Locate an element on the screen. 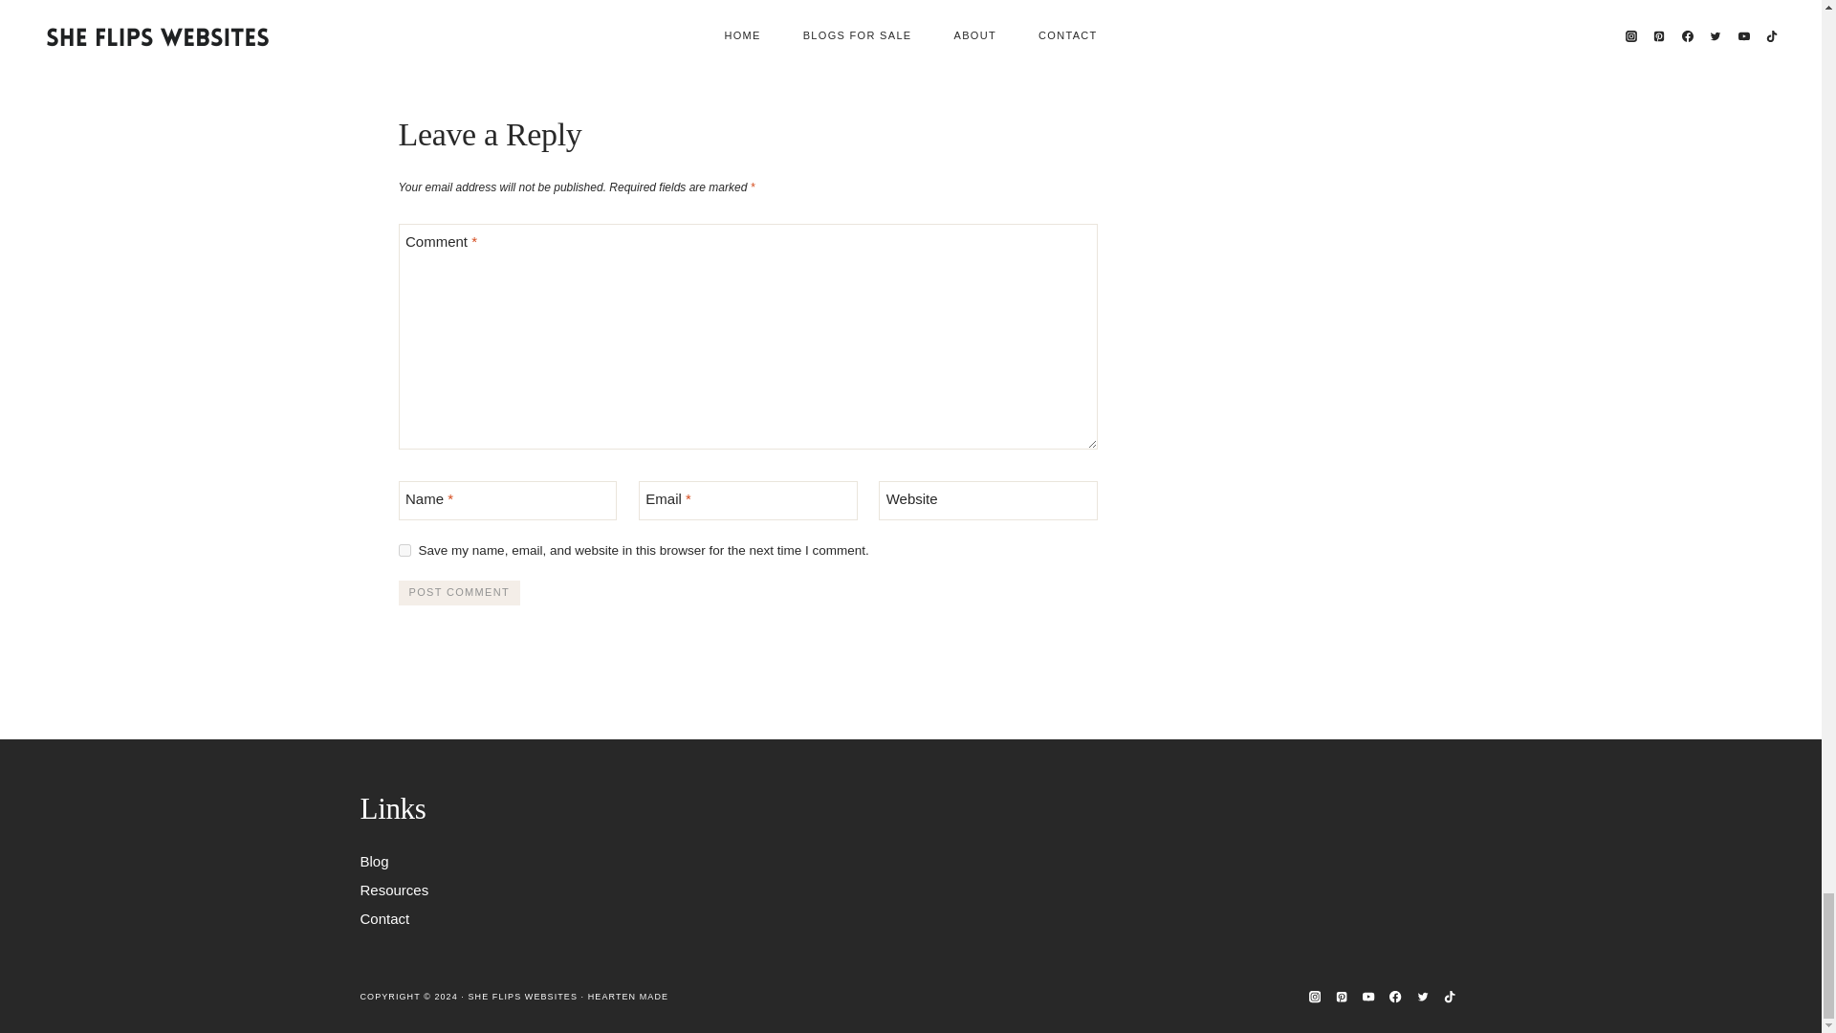  Resources is located at coordinates (534, 890).